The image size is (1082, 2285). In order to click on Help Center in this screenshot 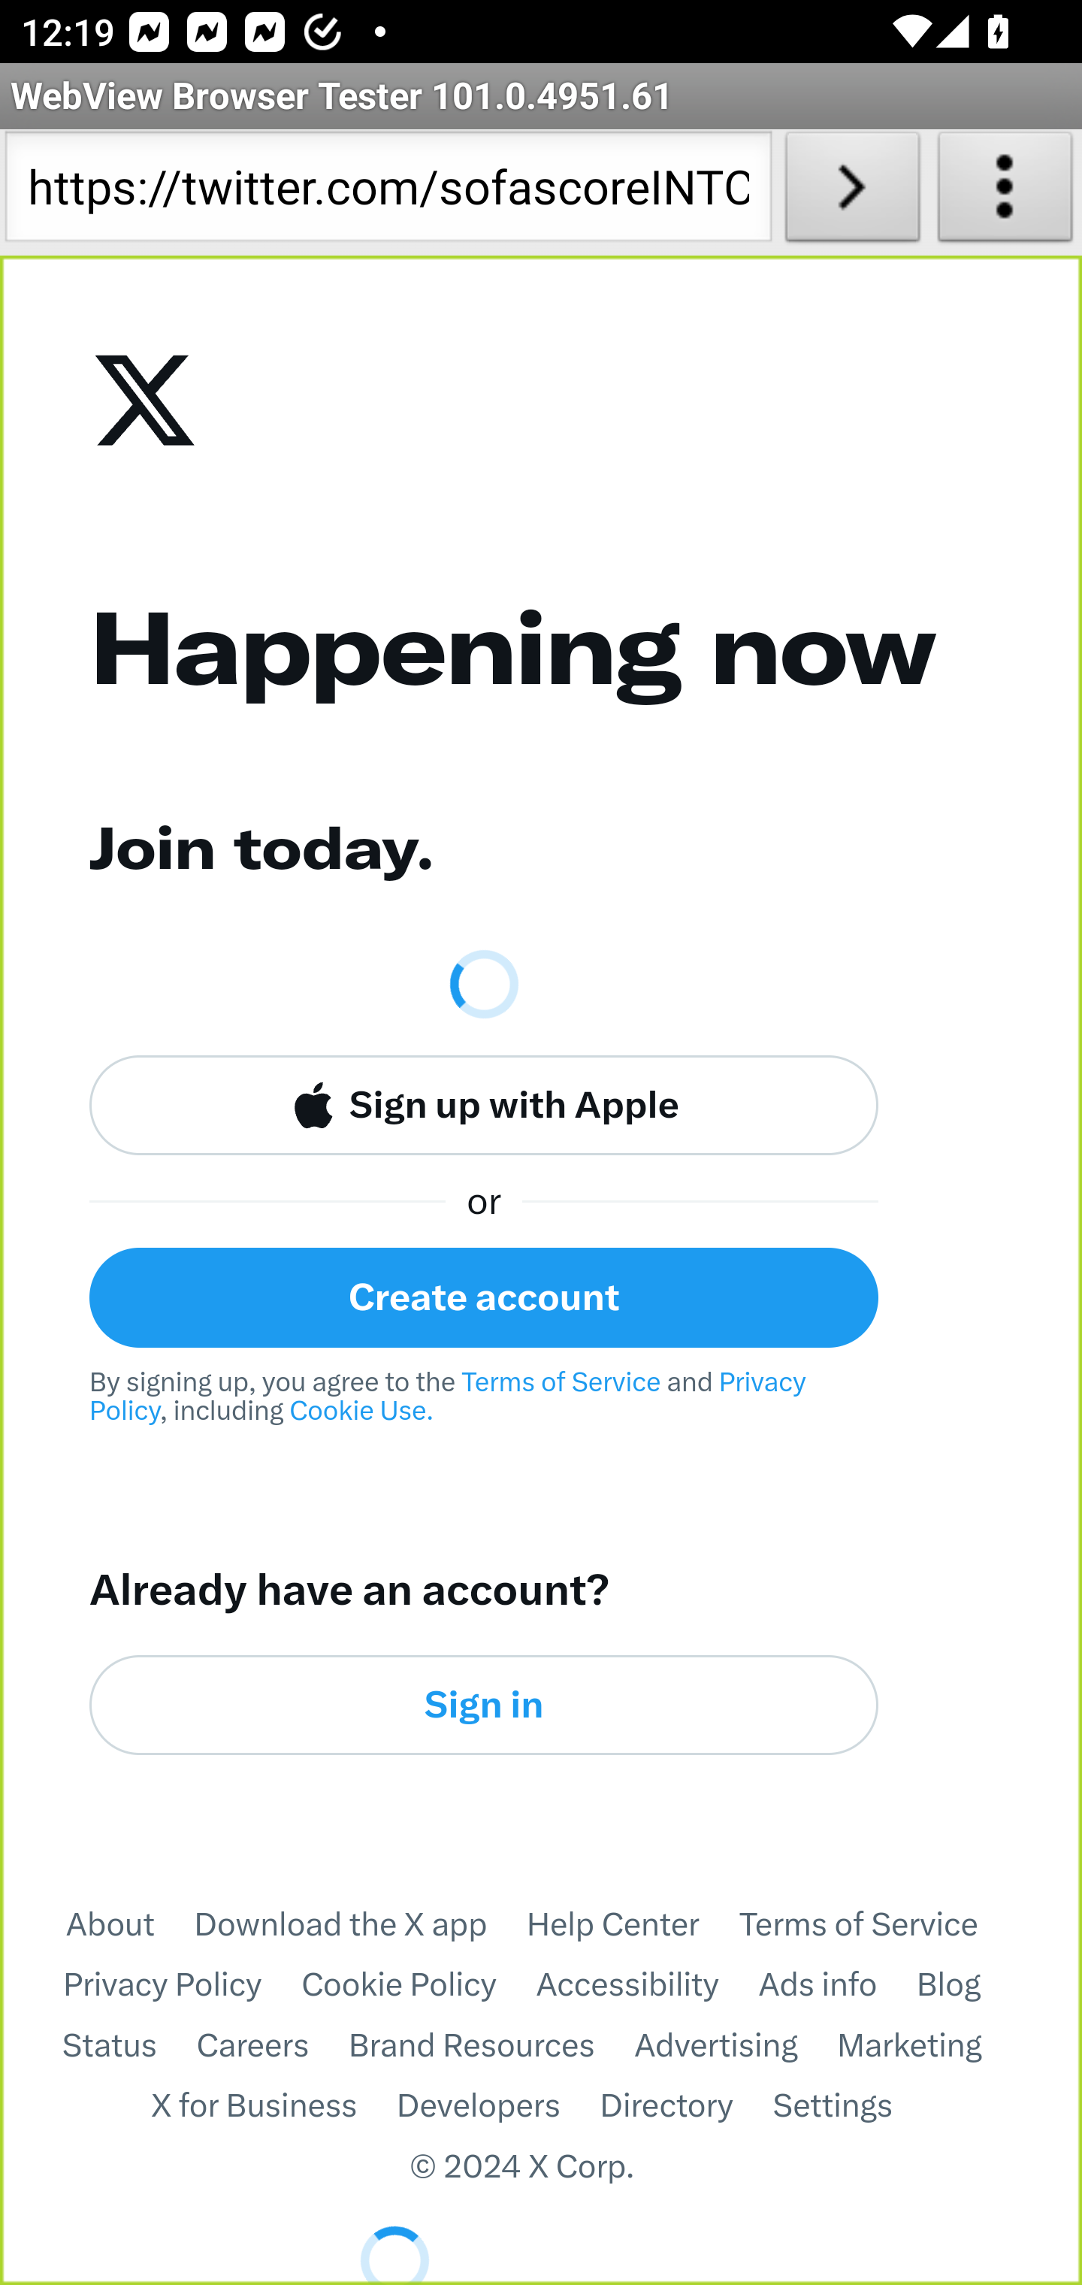, I will do `click(633, 1924)`.